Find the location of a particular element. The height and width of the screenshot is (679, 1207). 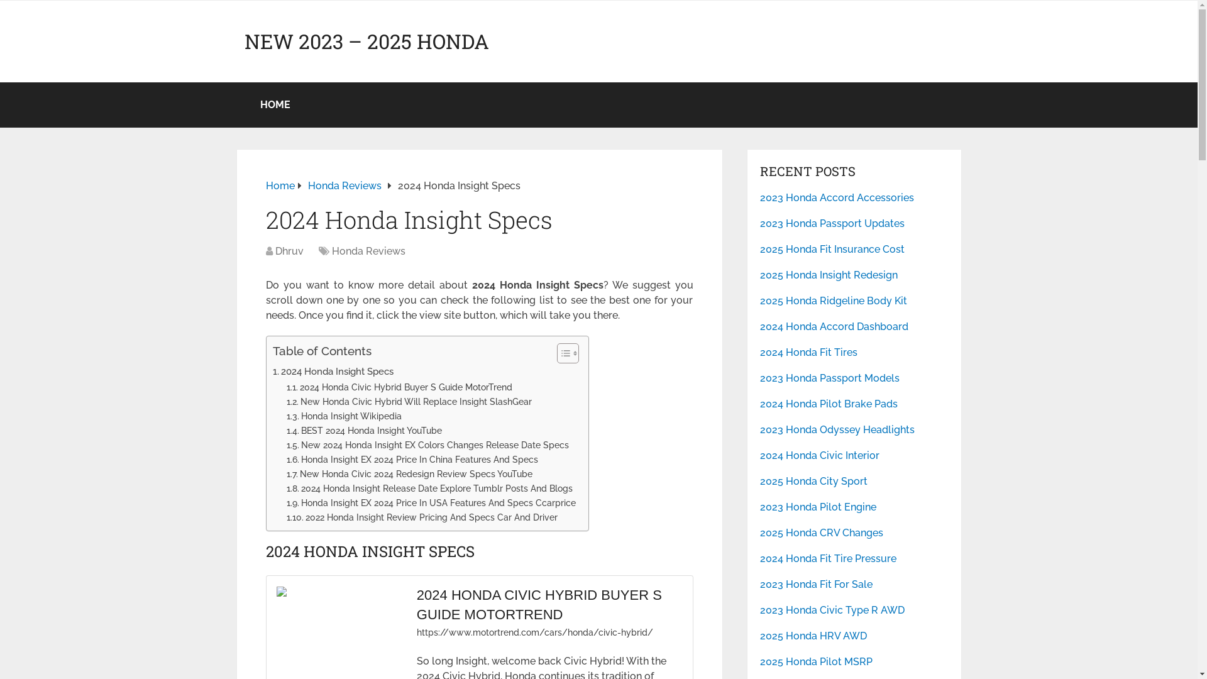

New Honda Civic 2024 Redesign Review Specs YouTube is located at coordinates (410, 474).